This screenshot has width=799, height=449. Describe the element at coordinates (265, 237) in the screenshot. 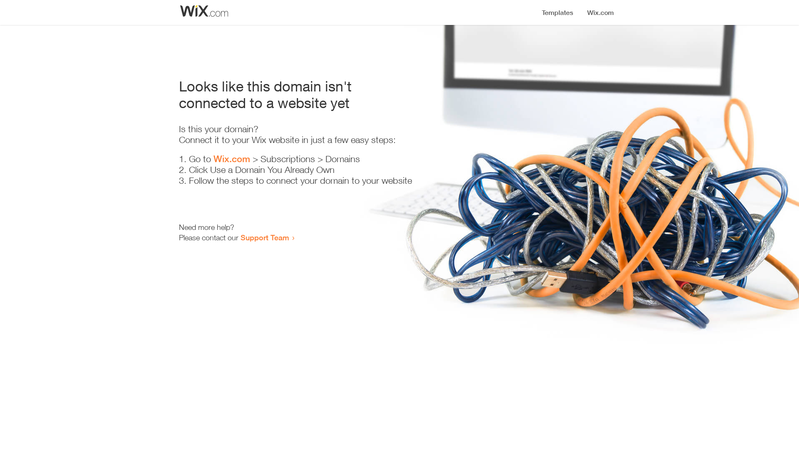

I see `Support Team` at that location.